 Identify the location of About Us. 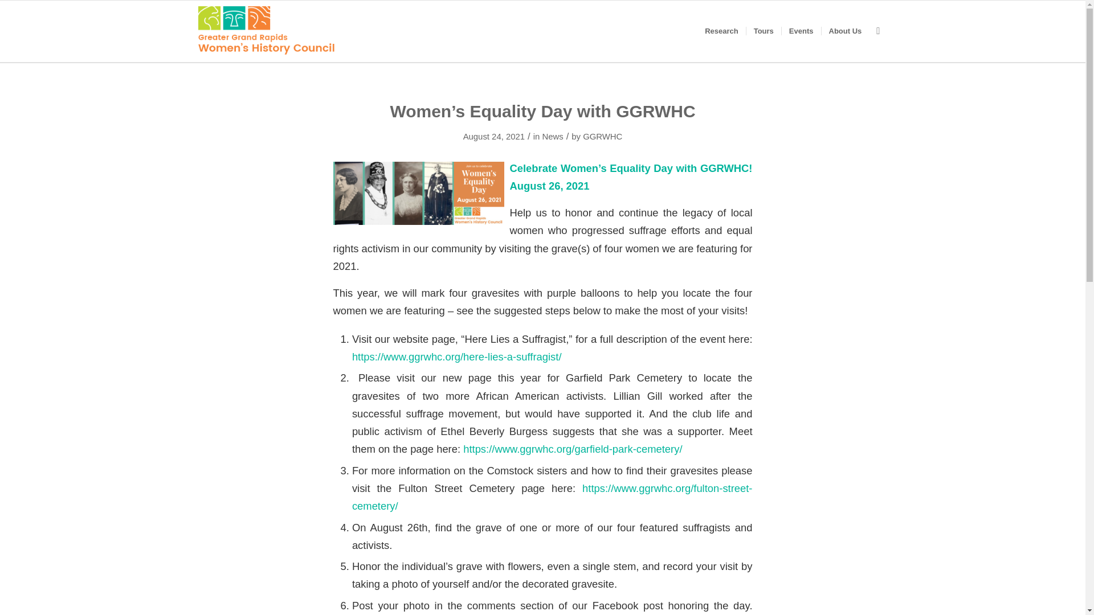
(844, 31).